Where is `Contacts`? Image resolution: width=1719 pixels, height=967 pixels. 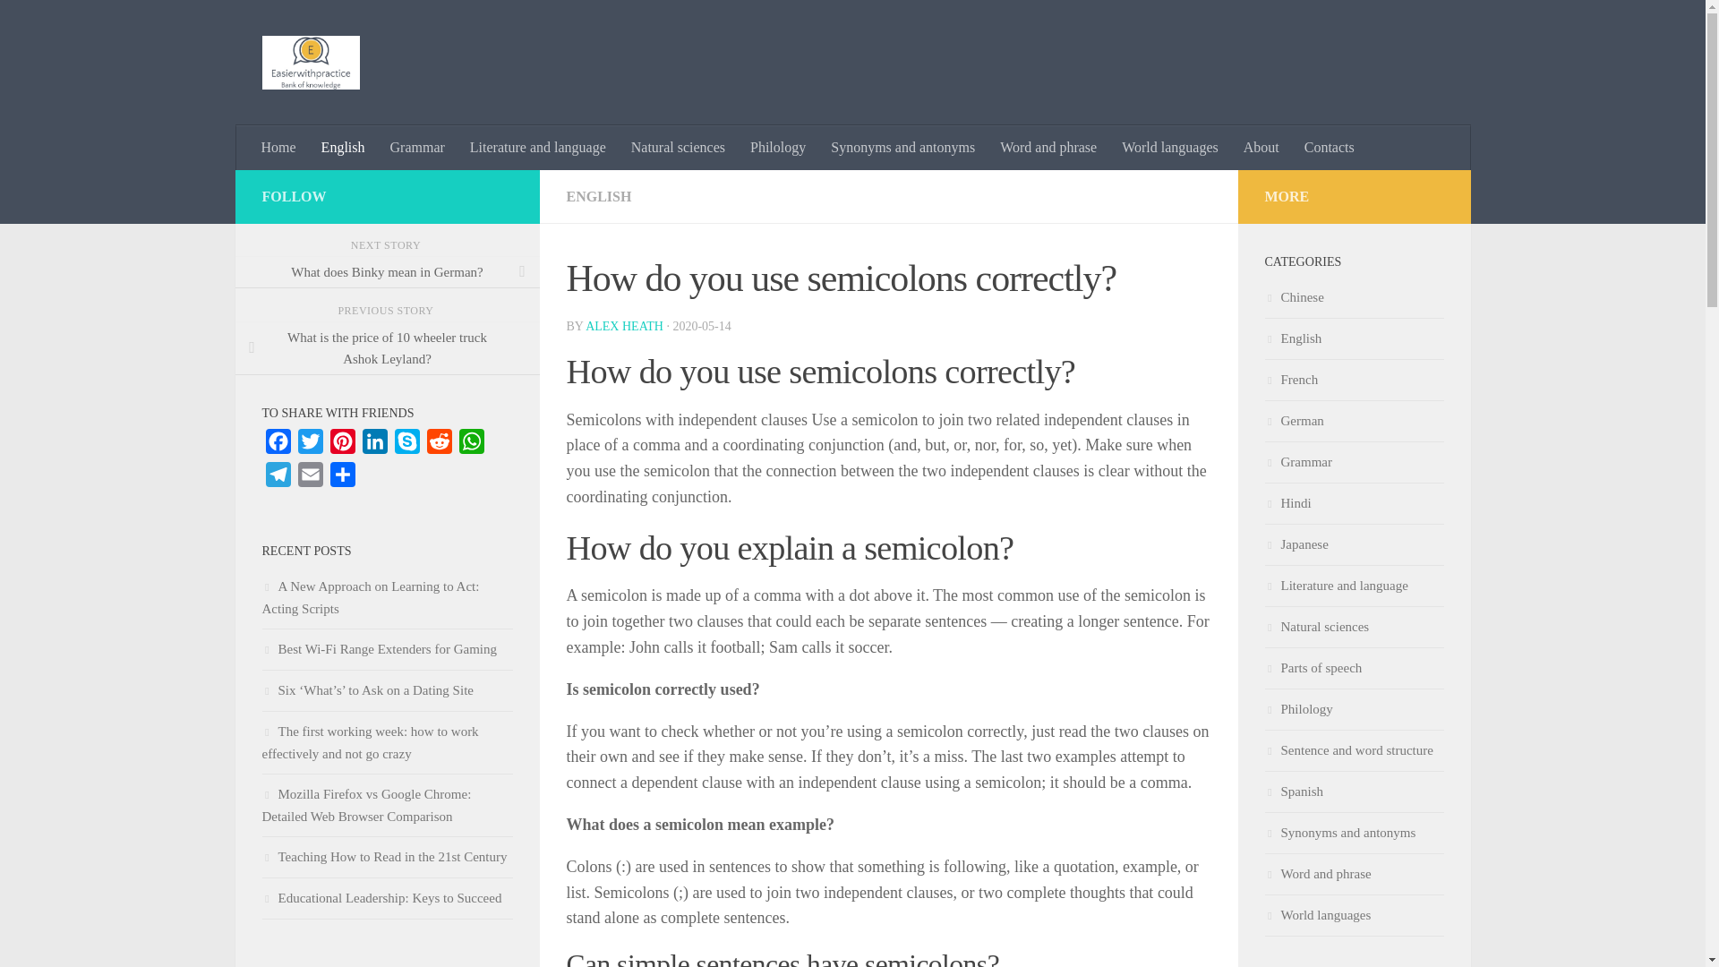
Contacts is located at coordinates (1329, 148).